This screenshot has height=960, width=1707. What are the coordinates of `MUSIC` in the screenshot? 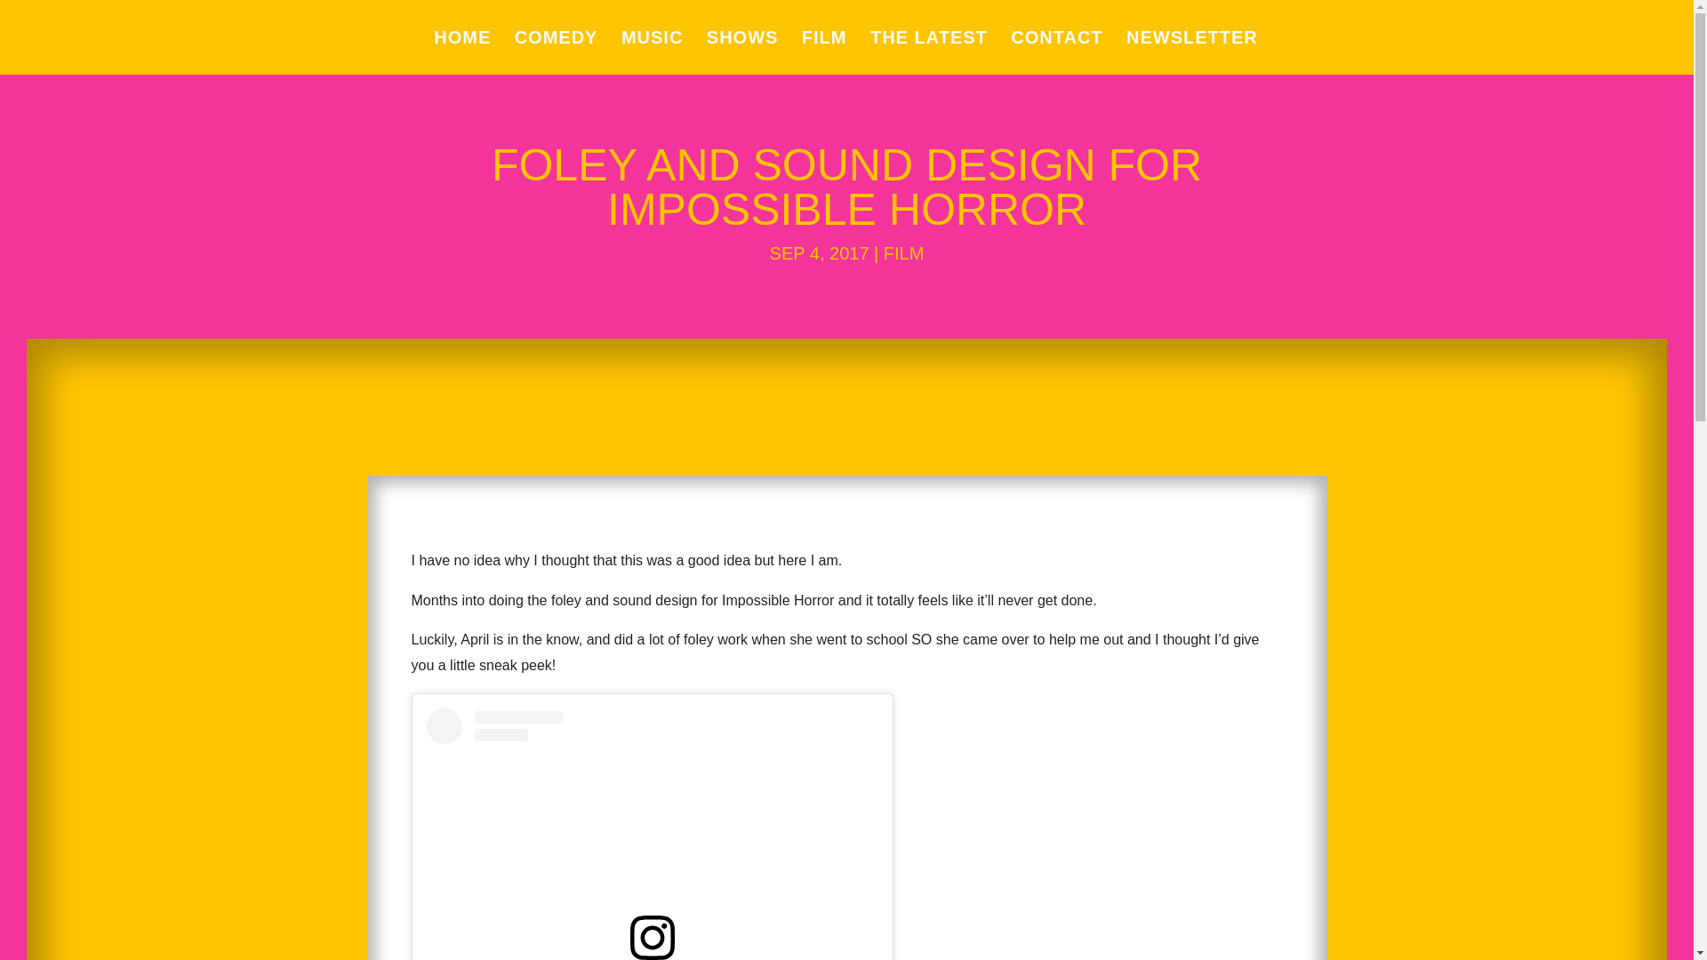 It's located at (652, 52).